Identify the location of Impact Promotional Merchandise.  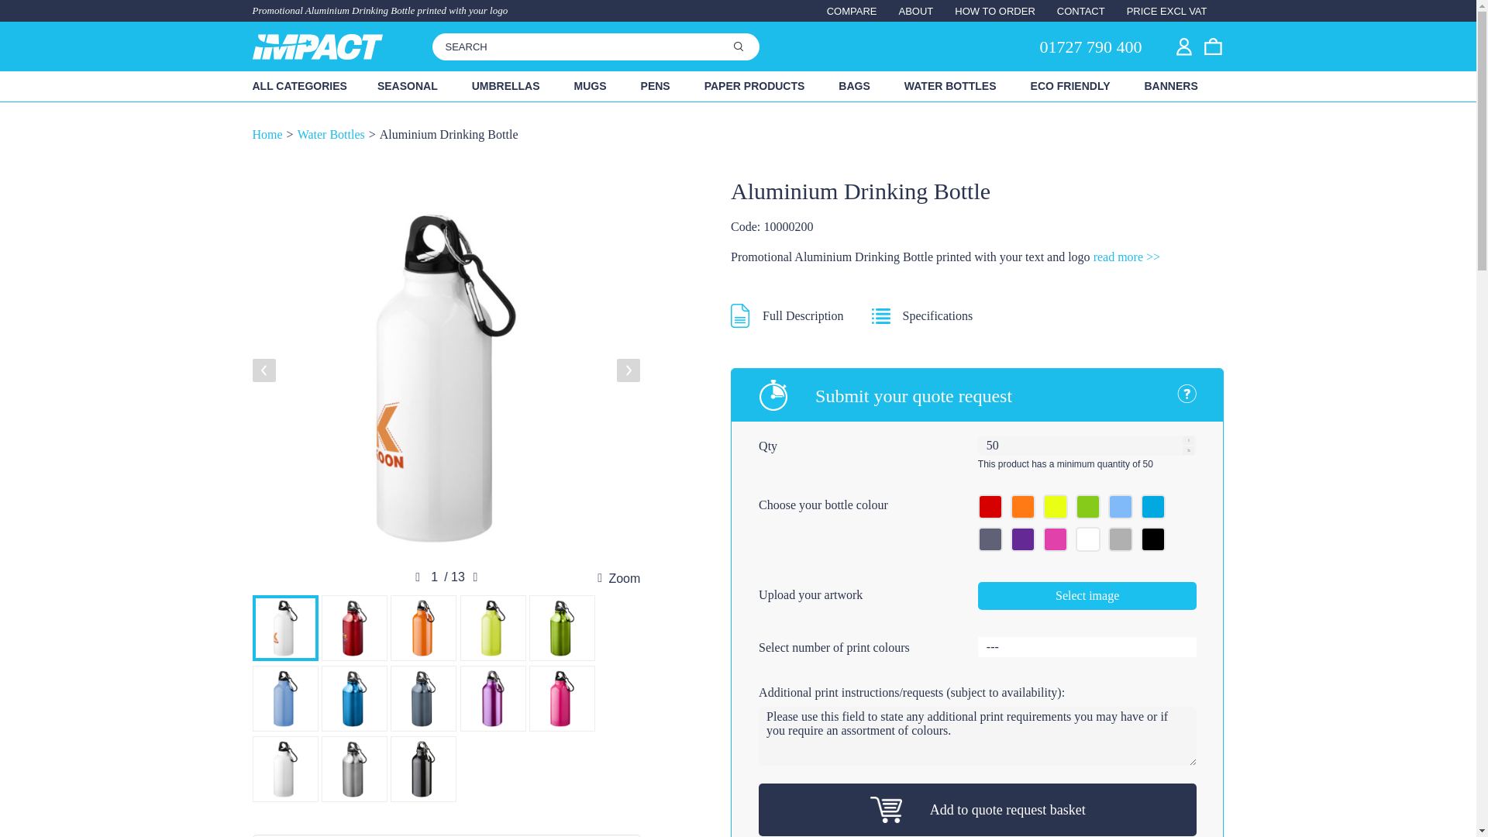
(318, 46).